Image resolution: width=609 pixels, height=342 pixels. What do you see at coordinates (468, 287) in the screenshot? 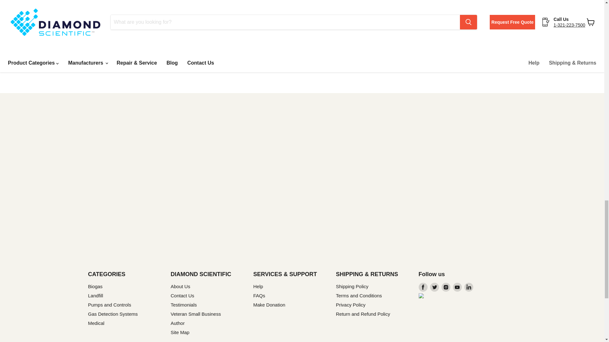
I see `LinkedIn` at bounding box center [468, 287].